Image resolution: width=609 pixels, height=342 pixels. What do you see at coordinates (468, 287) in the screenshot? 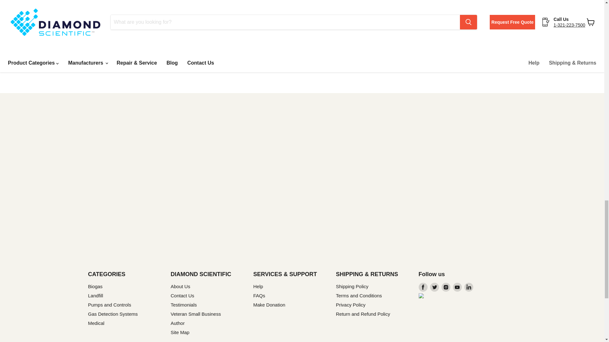
I see `LinkedIn` at bounding box center [468, 287].